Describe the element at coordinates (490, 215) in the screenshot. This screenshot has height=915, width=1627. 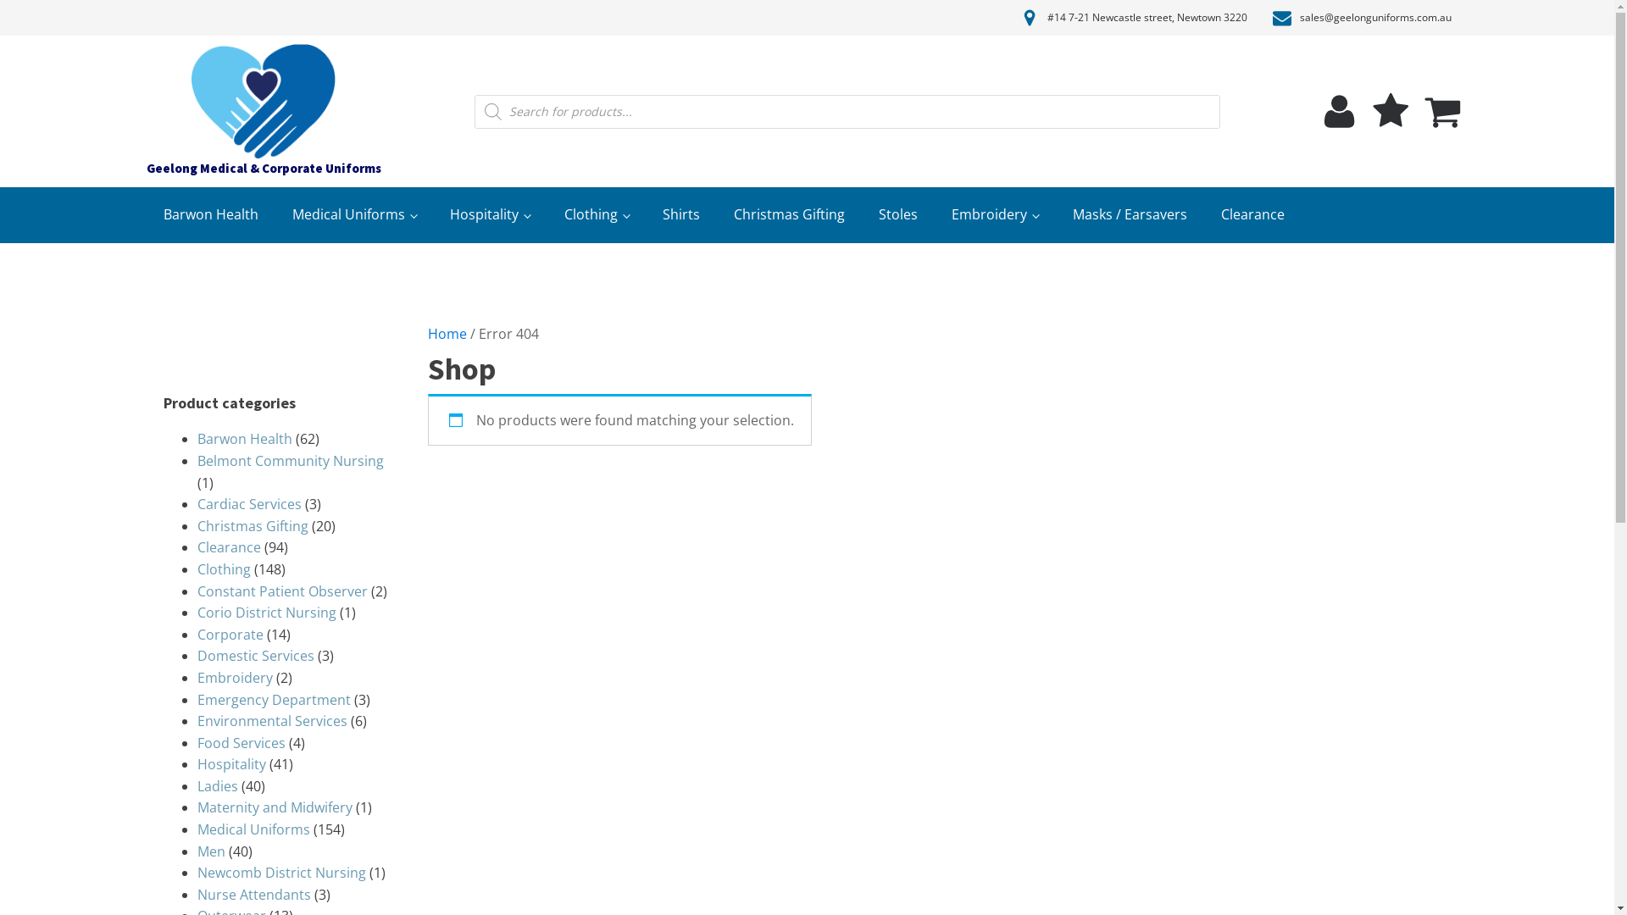
I see `Hospitality` at that location.